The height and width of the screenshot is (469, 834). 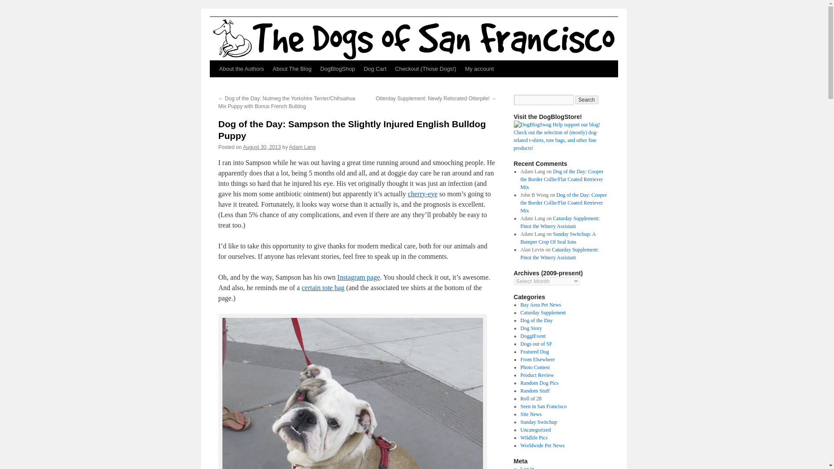 I want to click on Caturday Supplement: Pinot the Winery Assistant, so click(x=560, y=222).